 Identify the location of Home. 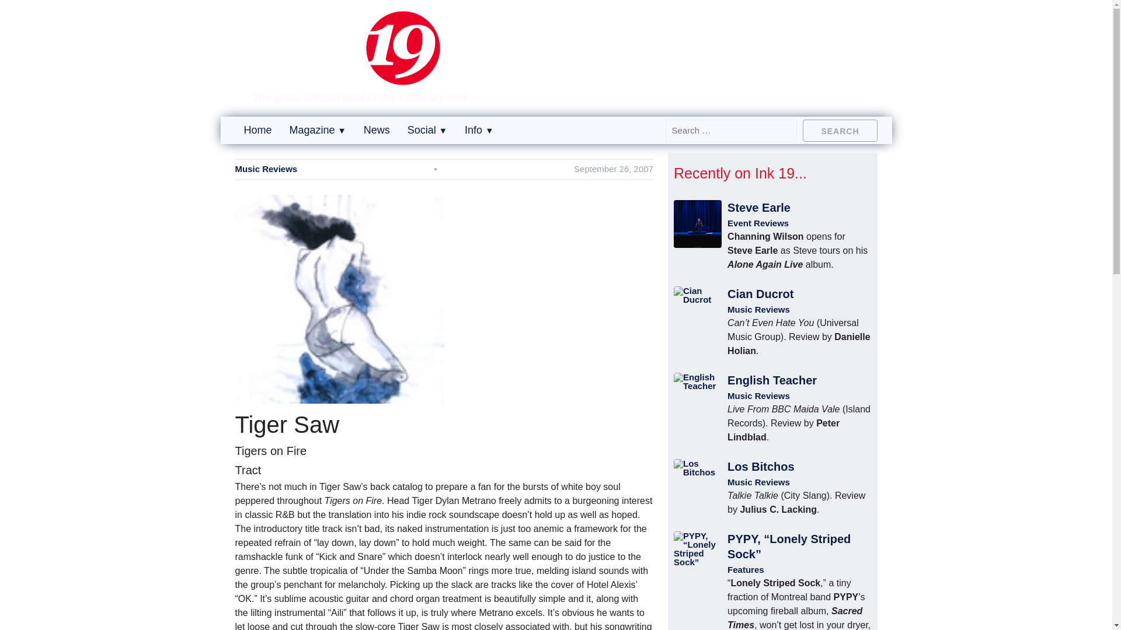
(258, 129).